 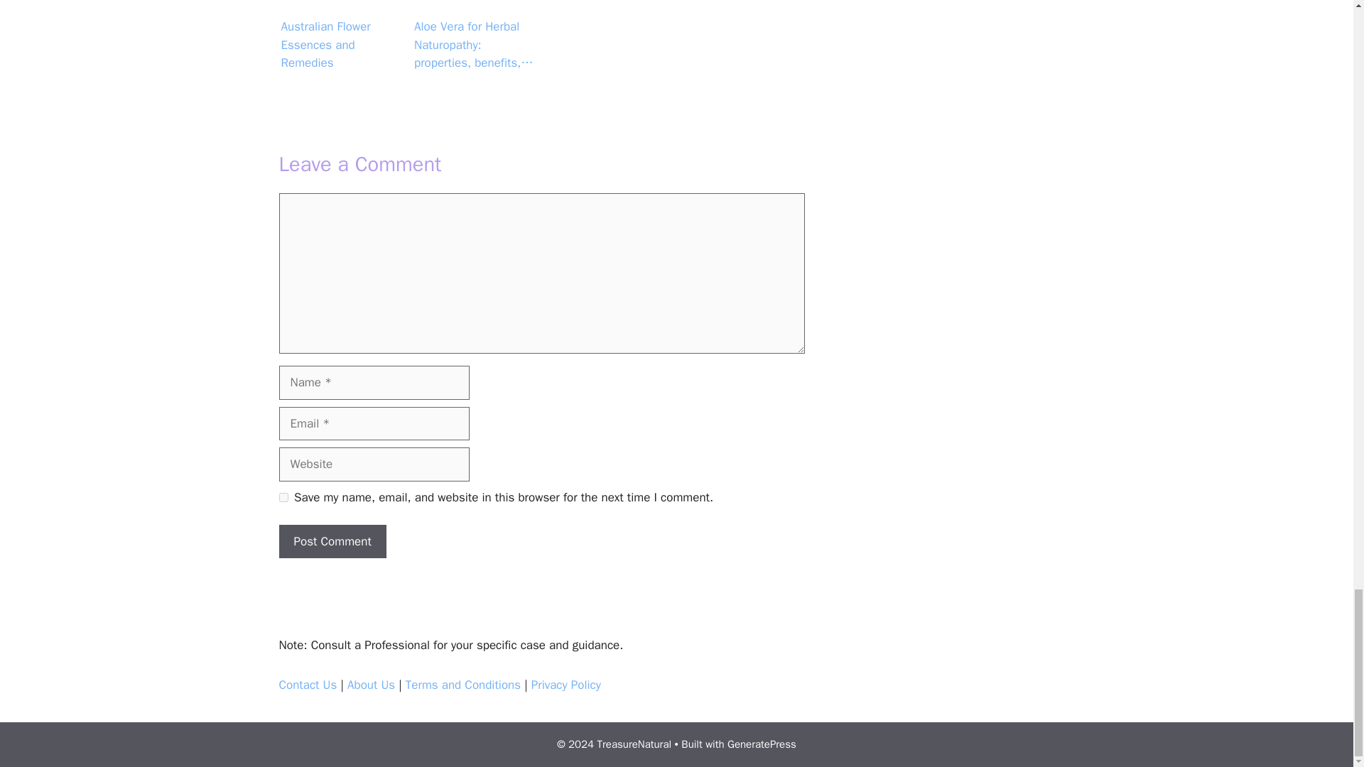 What do you see at coordinates (332, 541) in the screenshot?
I see `Post Comment` at bounding box center [332, 541].